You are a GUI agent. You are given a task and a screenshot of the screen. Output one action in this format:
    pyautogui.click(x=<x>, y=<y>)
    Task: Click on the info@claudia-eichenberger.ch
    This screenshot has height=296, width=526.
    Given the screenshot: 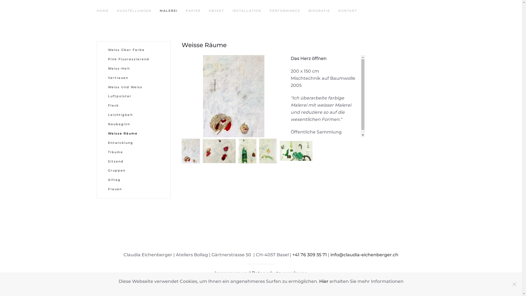 What is the action you would take?
    pyautogui.click(x=364, y=255)
    